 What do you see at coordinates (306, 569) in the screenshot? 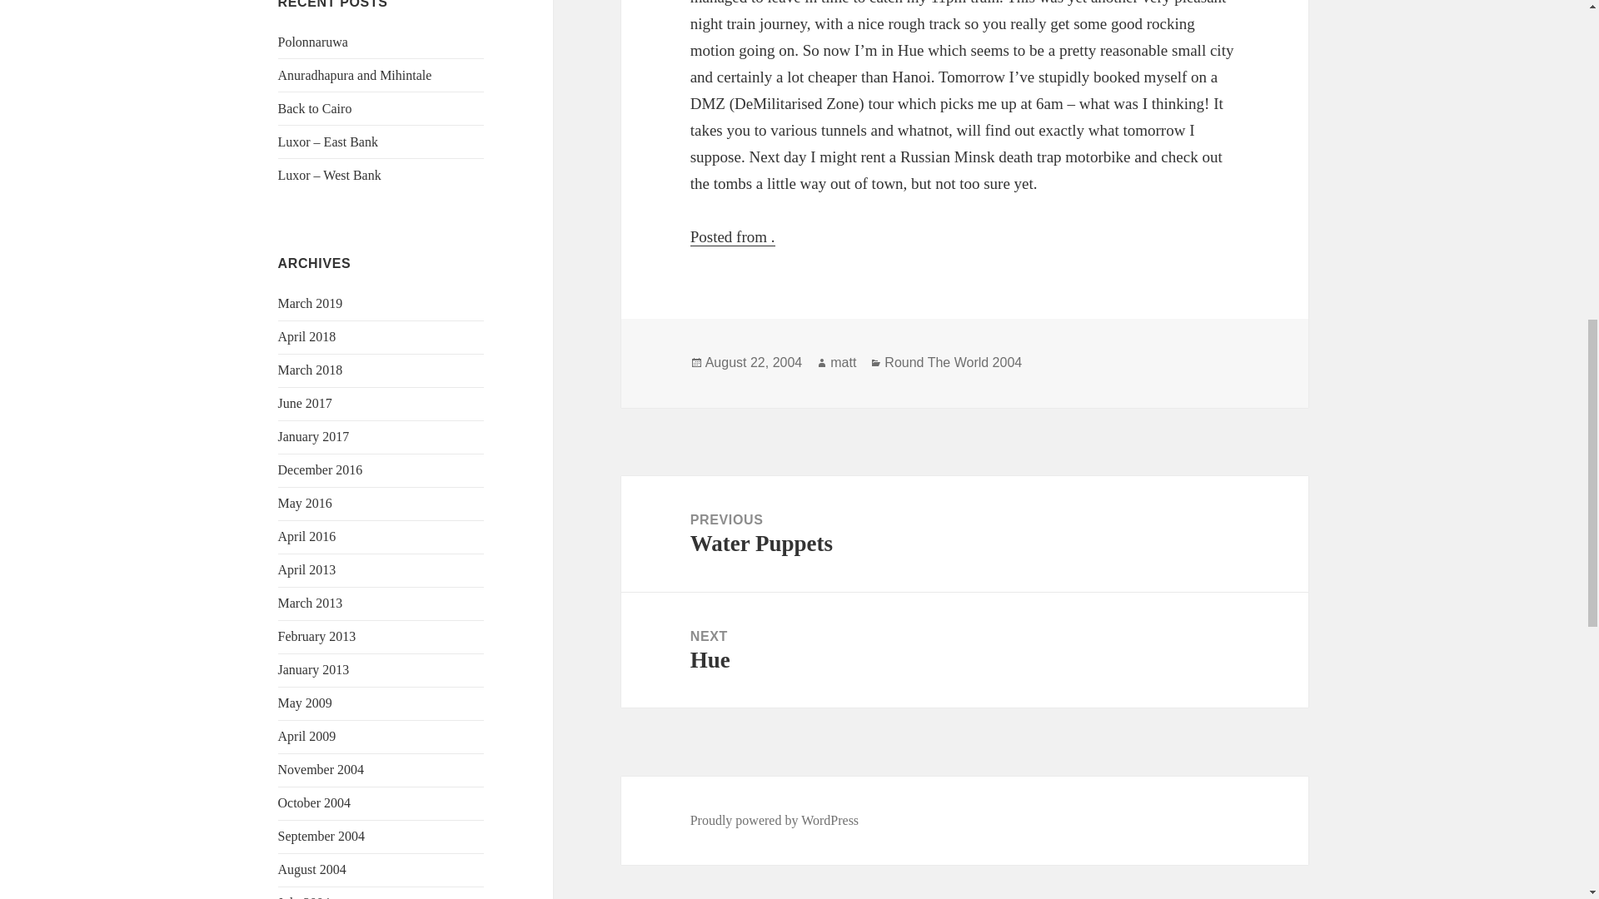
I see `April 2013` at bounding box center [306, 569].